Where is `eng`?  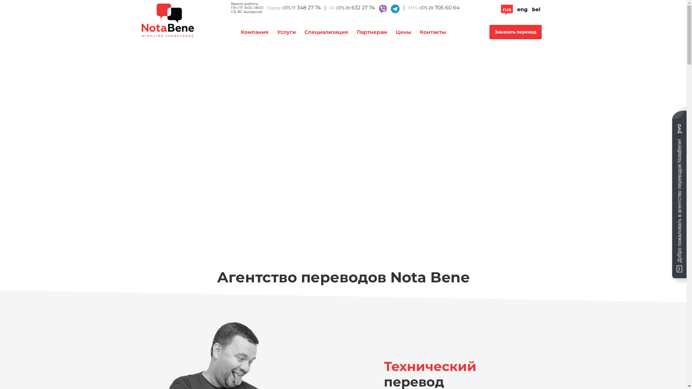 eng is located at coordinates (522, 9).